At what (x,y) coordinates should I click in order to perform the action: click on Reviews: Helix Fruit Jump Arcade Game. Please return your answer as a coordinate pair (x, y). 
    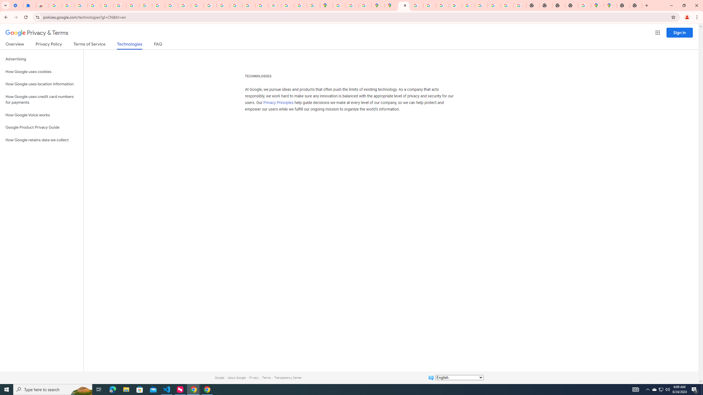
    Looking at the image, I should click on (42, 5).